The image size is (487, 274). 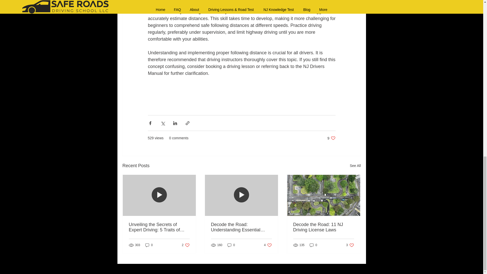 What do you see at coordinates (186, 245) in the screenshot?
I see `Decode the Road: Understanding Essential Road Signs` at bounding box center [186, 245].